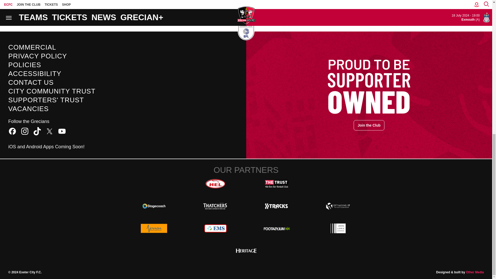 This screenshot has width=496, height=279. What do you see at coordinates (215, 206) in the screenshot?
I see `Thatchers` at bounding box center [215, 206].